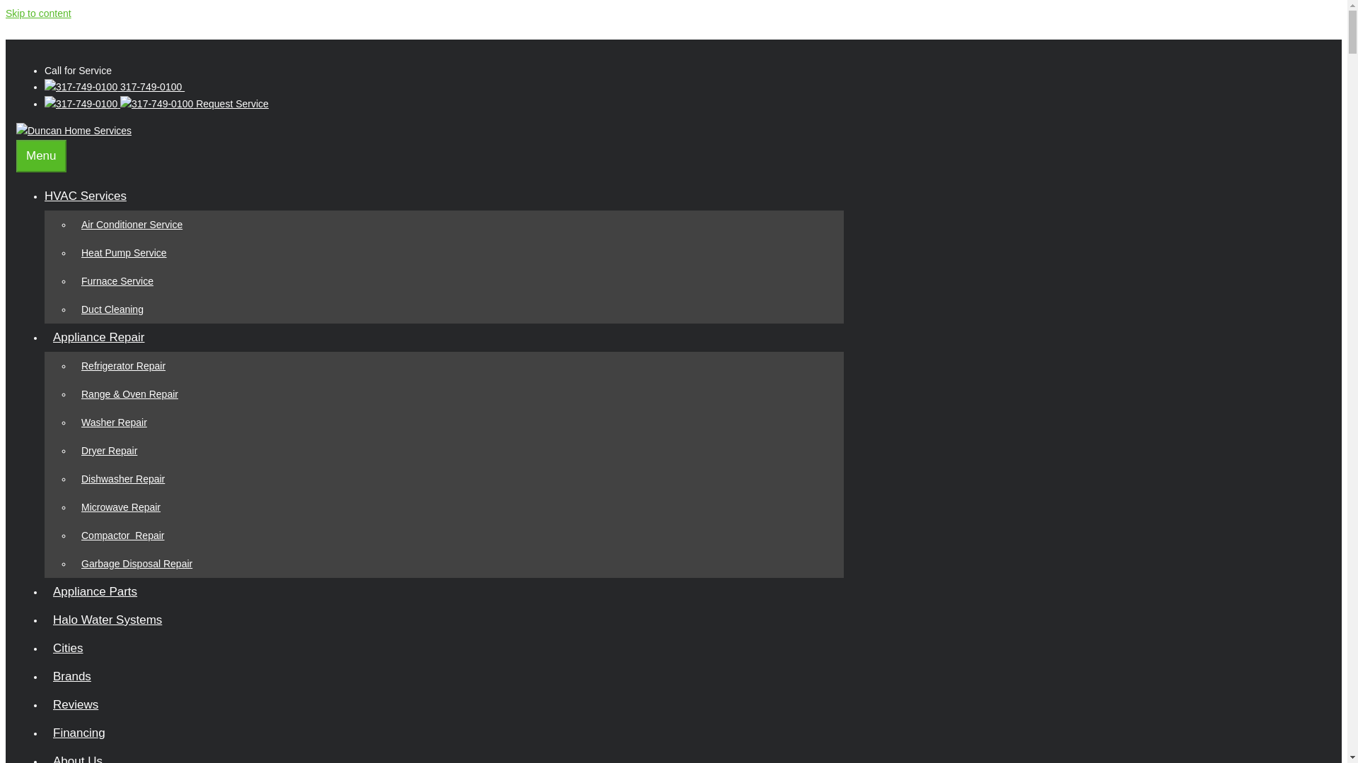 This screenshot has height=763, width=1358. What do you see at coordinates (157, 104) in the screenshot?
I see `Request Service` at bounding box center [157, 104].